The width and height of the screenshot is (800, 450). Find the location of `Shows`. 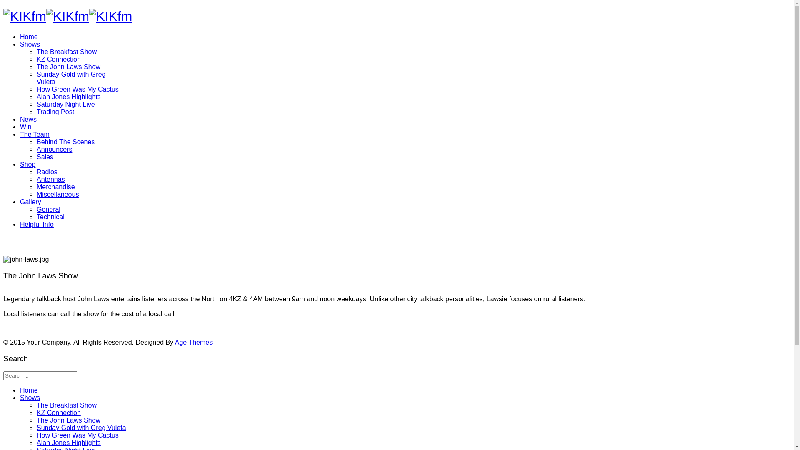

Shows is located at coordinates (30, 44).